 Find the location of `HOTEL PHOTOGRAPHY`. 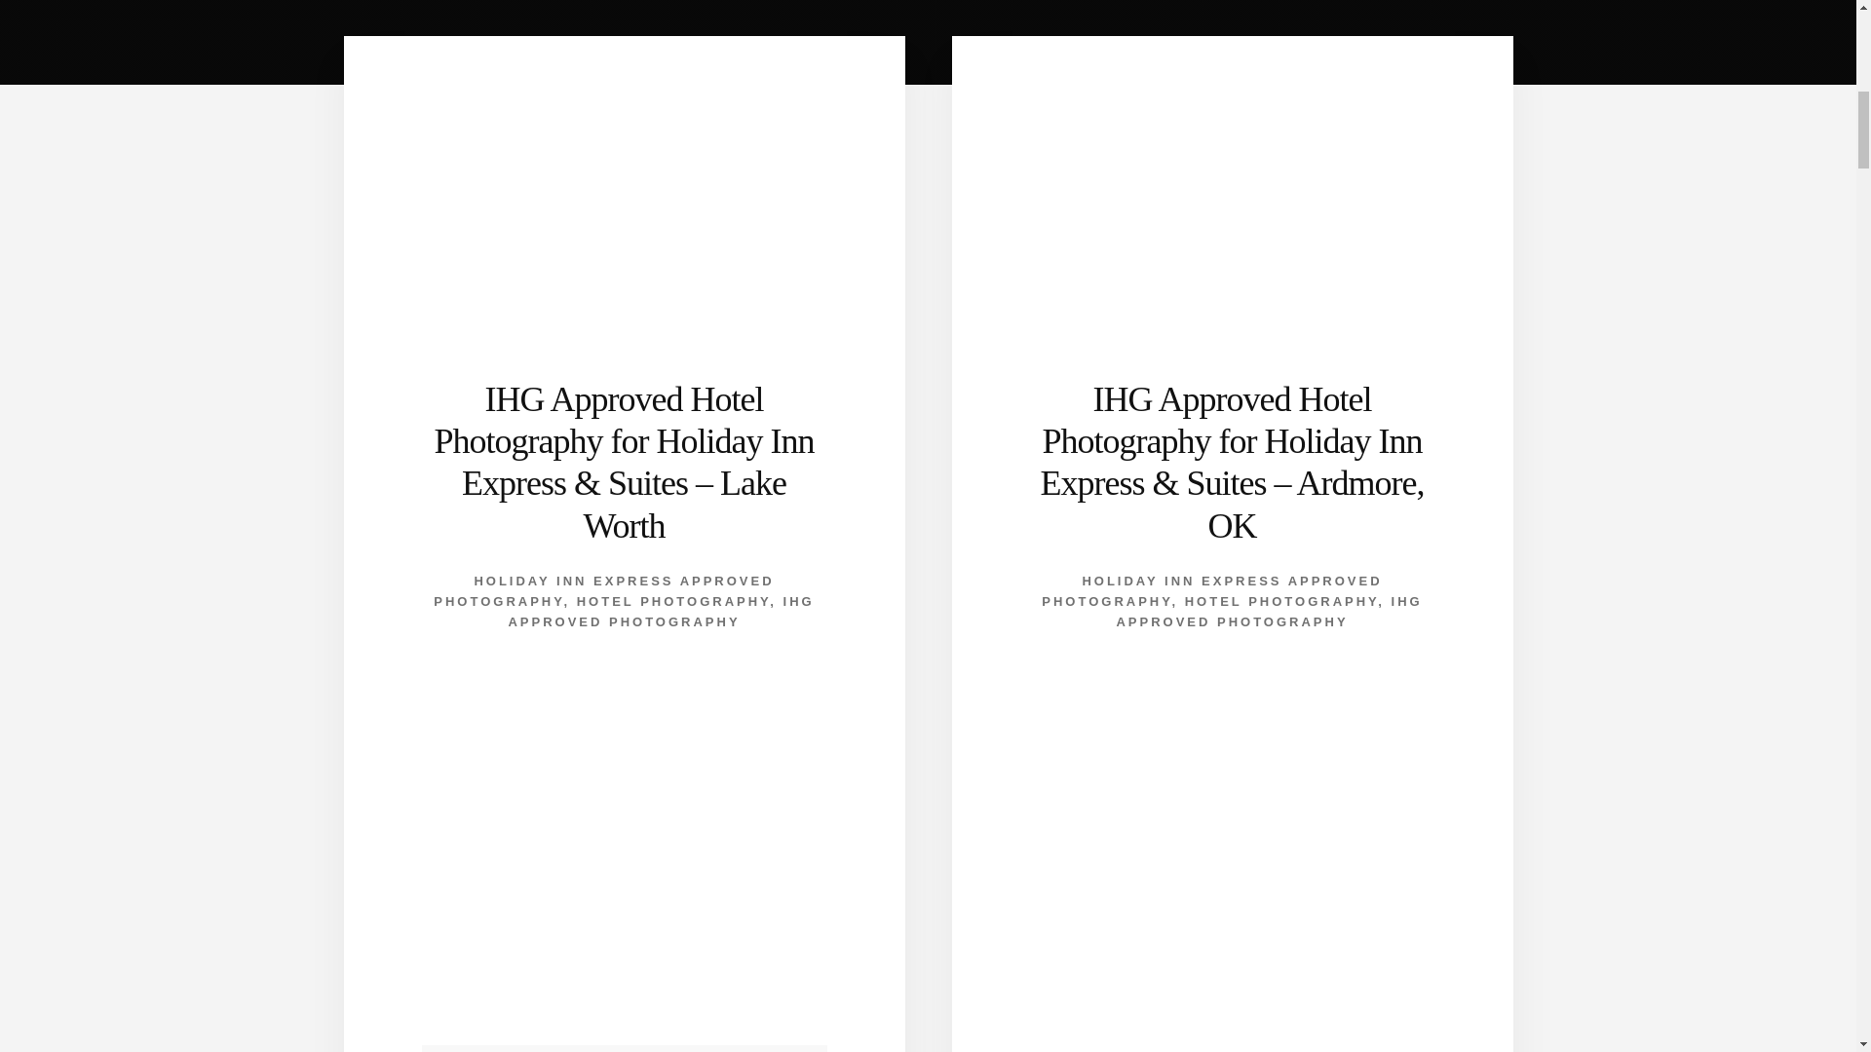

HOTEL PHOTOGRAPHY is located at coordinates (673, 602).